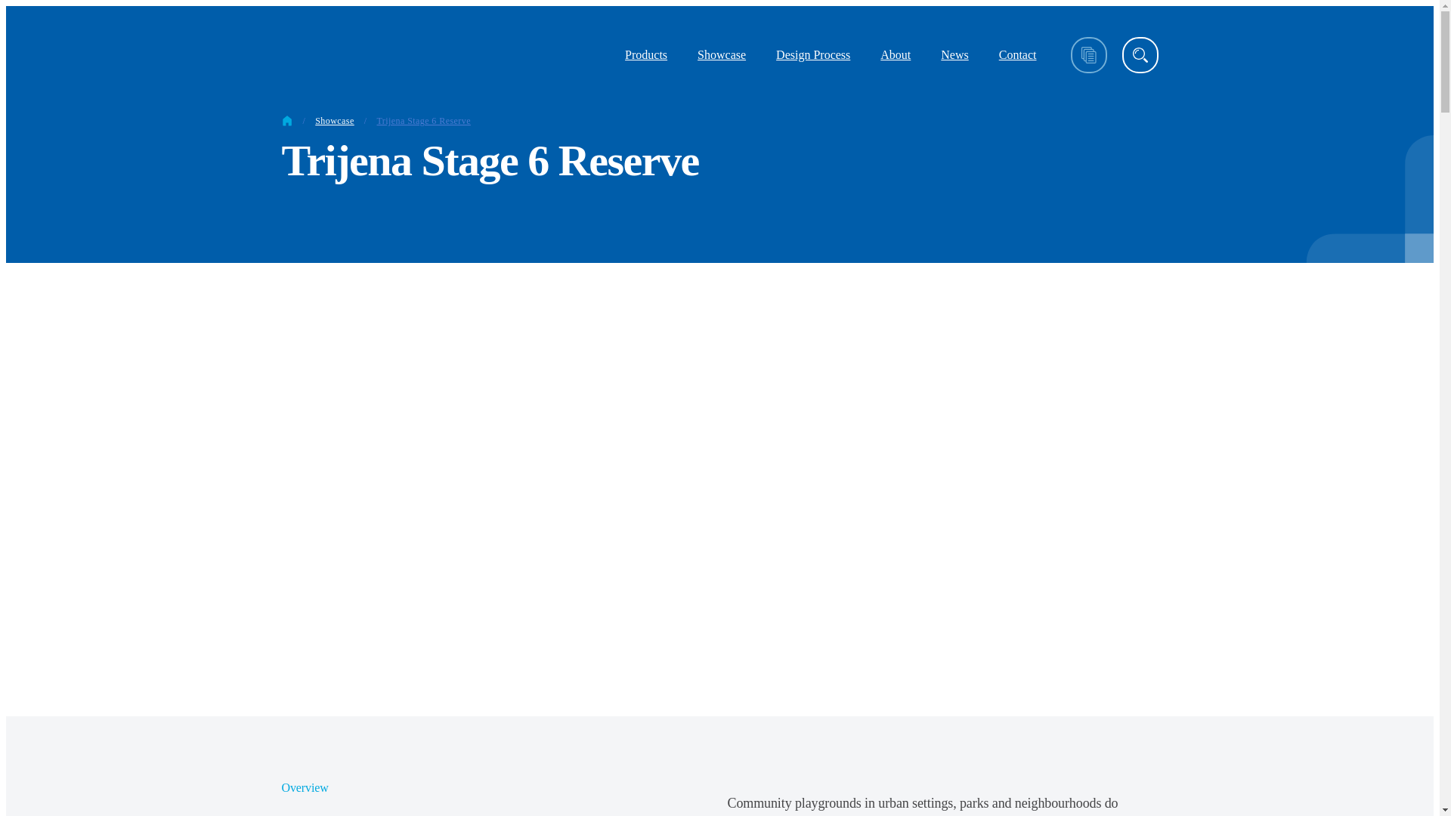 The width and height of the screenshot is (1451, 816). I want to click on Design Process, so click(812, 54).